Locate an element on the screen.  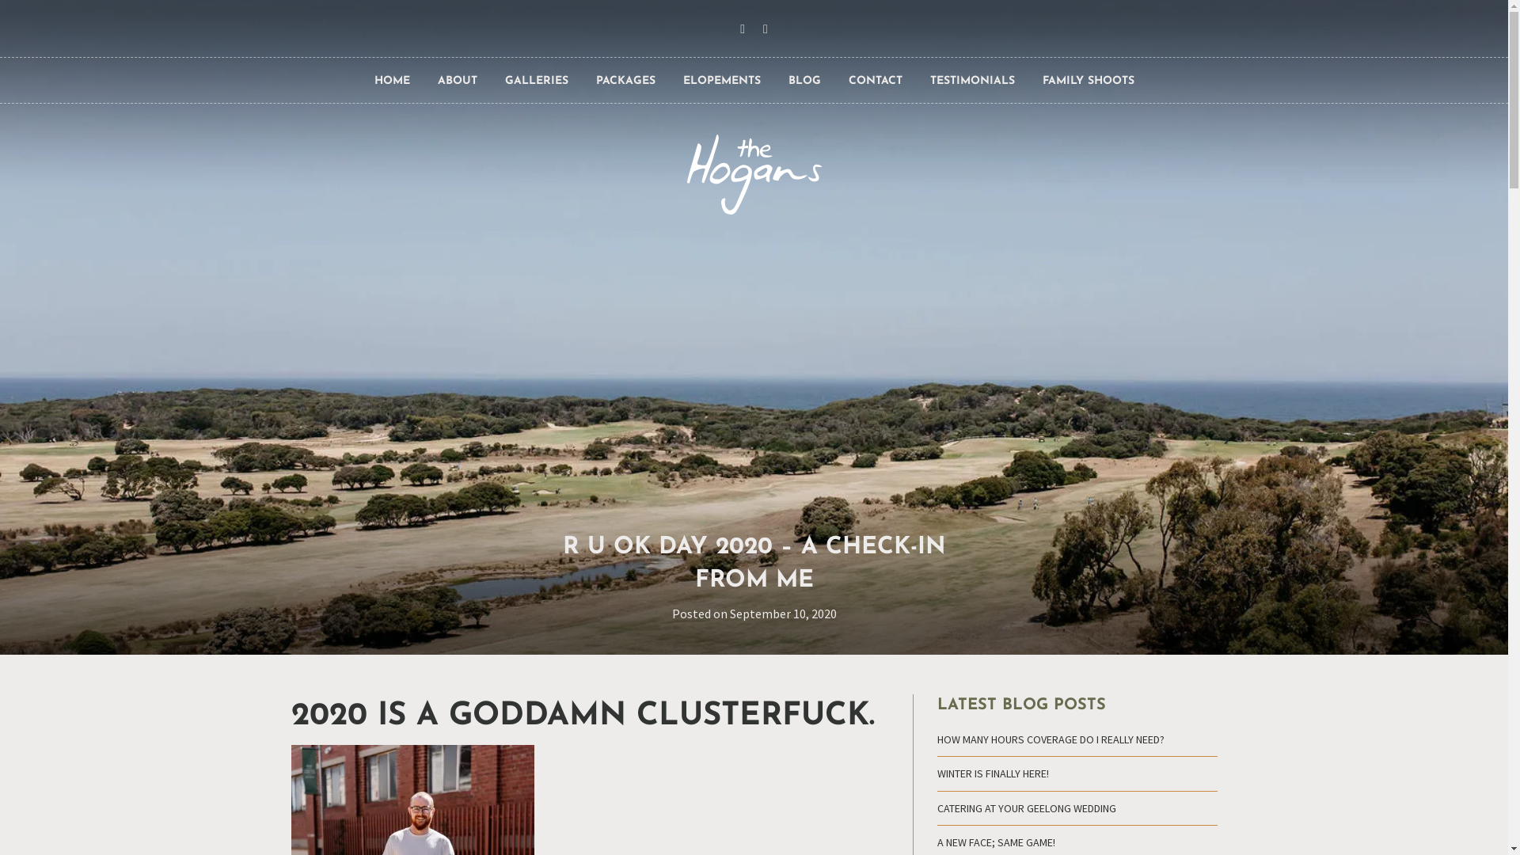
ABOUT is located at coordinates (457, 82).